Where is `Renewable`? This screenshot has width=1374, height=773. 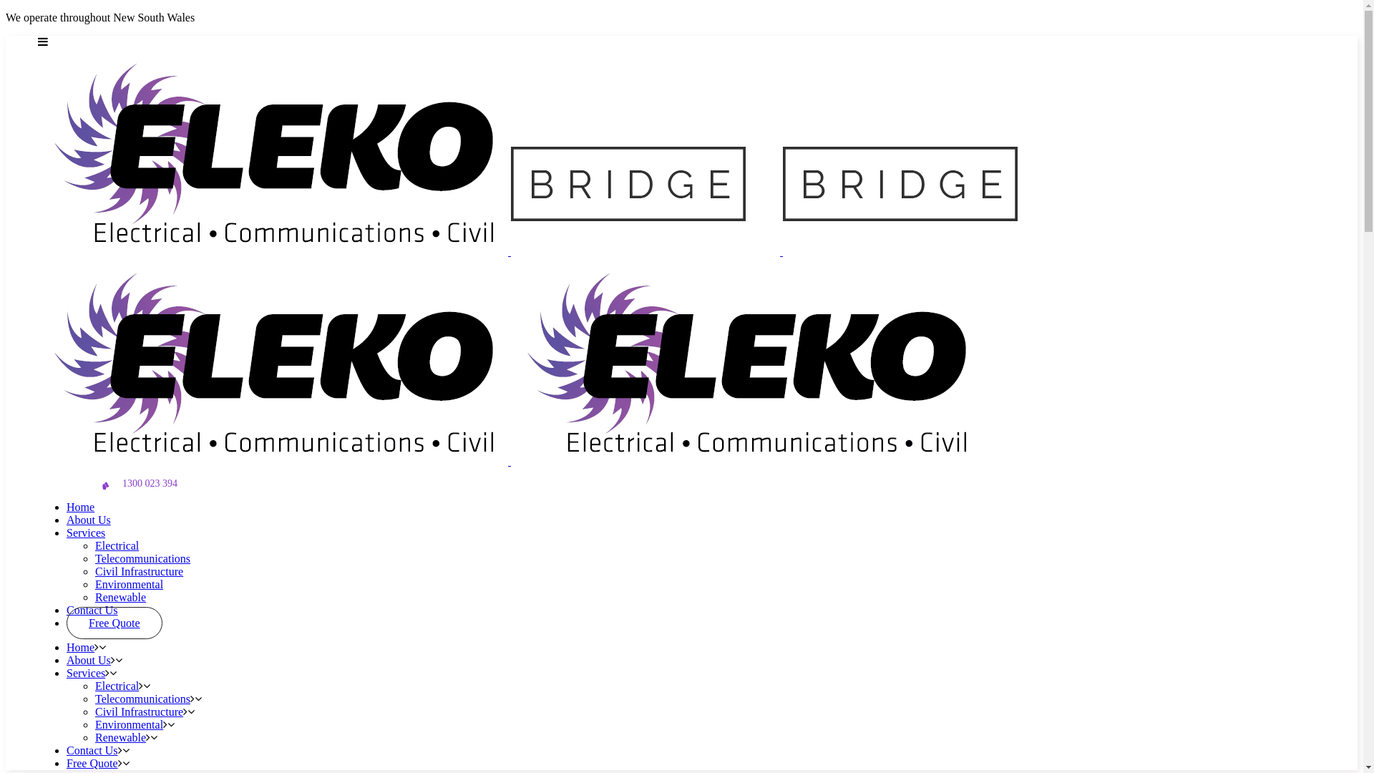
Renewable is located at coordinates (120, 737).